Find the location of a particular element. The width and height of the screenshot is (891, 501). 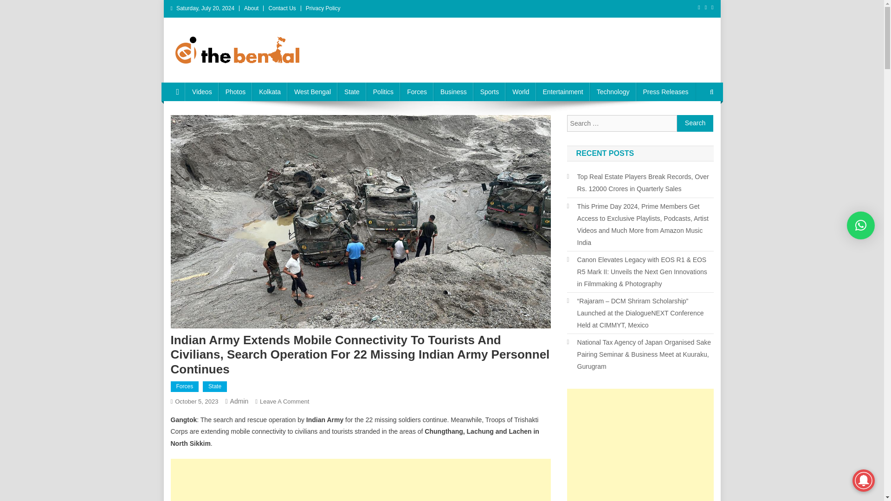

State is located at coordinates (215, 386).